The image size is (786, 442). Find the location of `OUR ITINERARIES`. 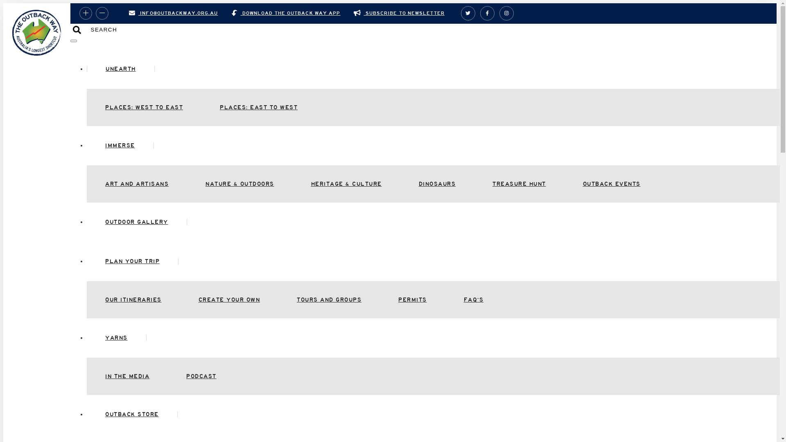

OUR ITINERARIES is located at coordinates (133, 300).